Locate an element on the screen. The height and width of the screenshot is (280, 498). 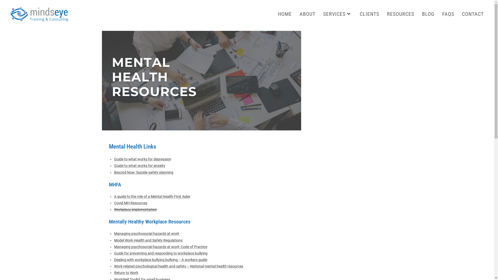
ABOUT is located at coordinates (308, 14).